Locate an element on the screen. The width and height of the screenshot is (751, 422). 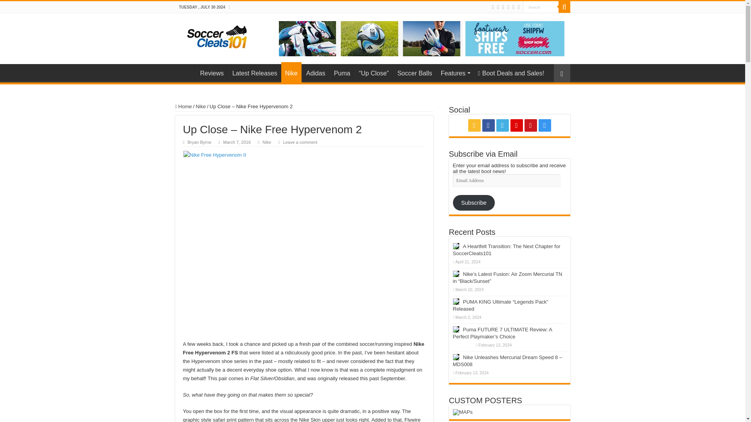
Soccer Balls is located at coordinates (415, 72).